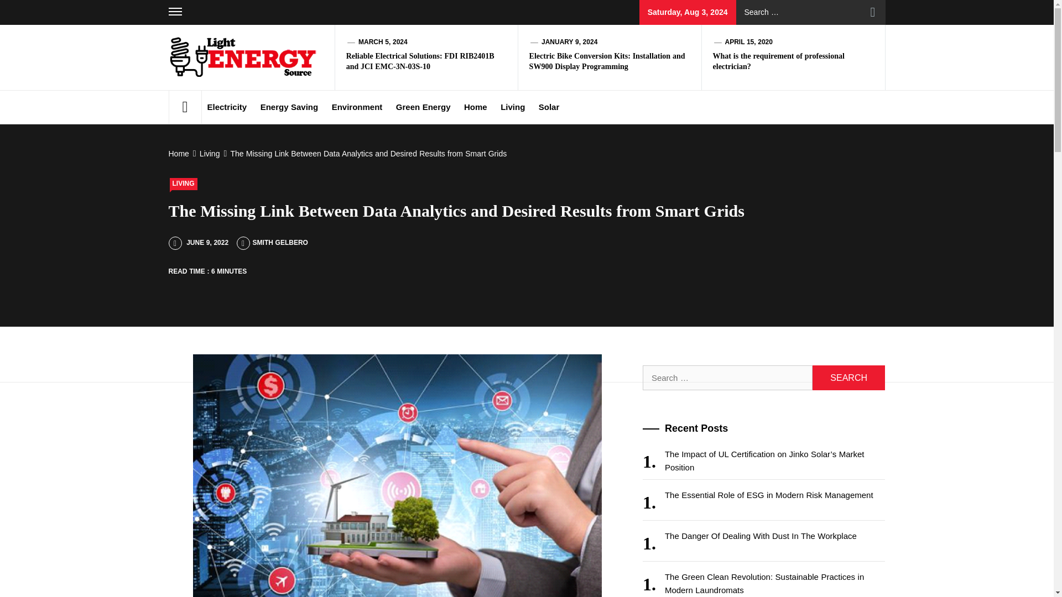 This screenshot has width=1062, height=597. What do you see at coordinates (748, 42) in the screenshot?
I see `APRIL 15, 2020` at bounding box center [748, 42].